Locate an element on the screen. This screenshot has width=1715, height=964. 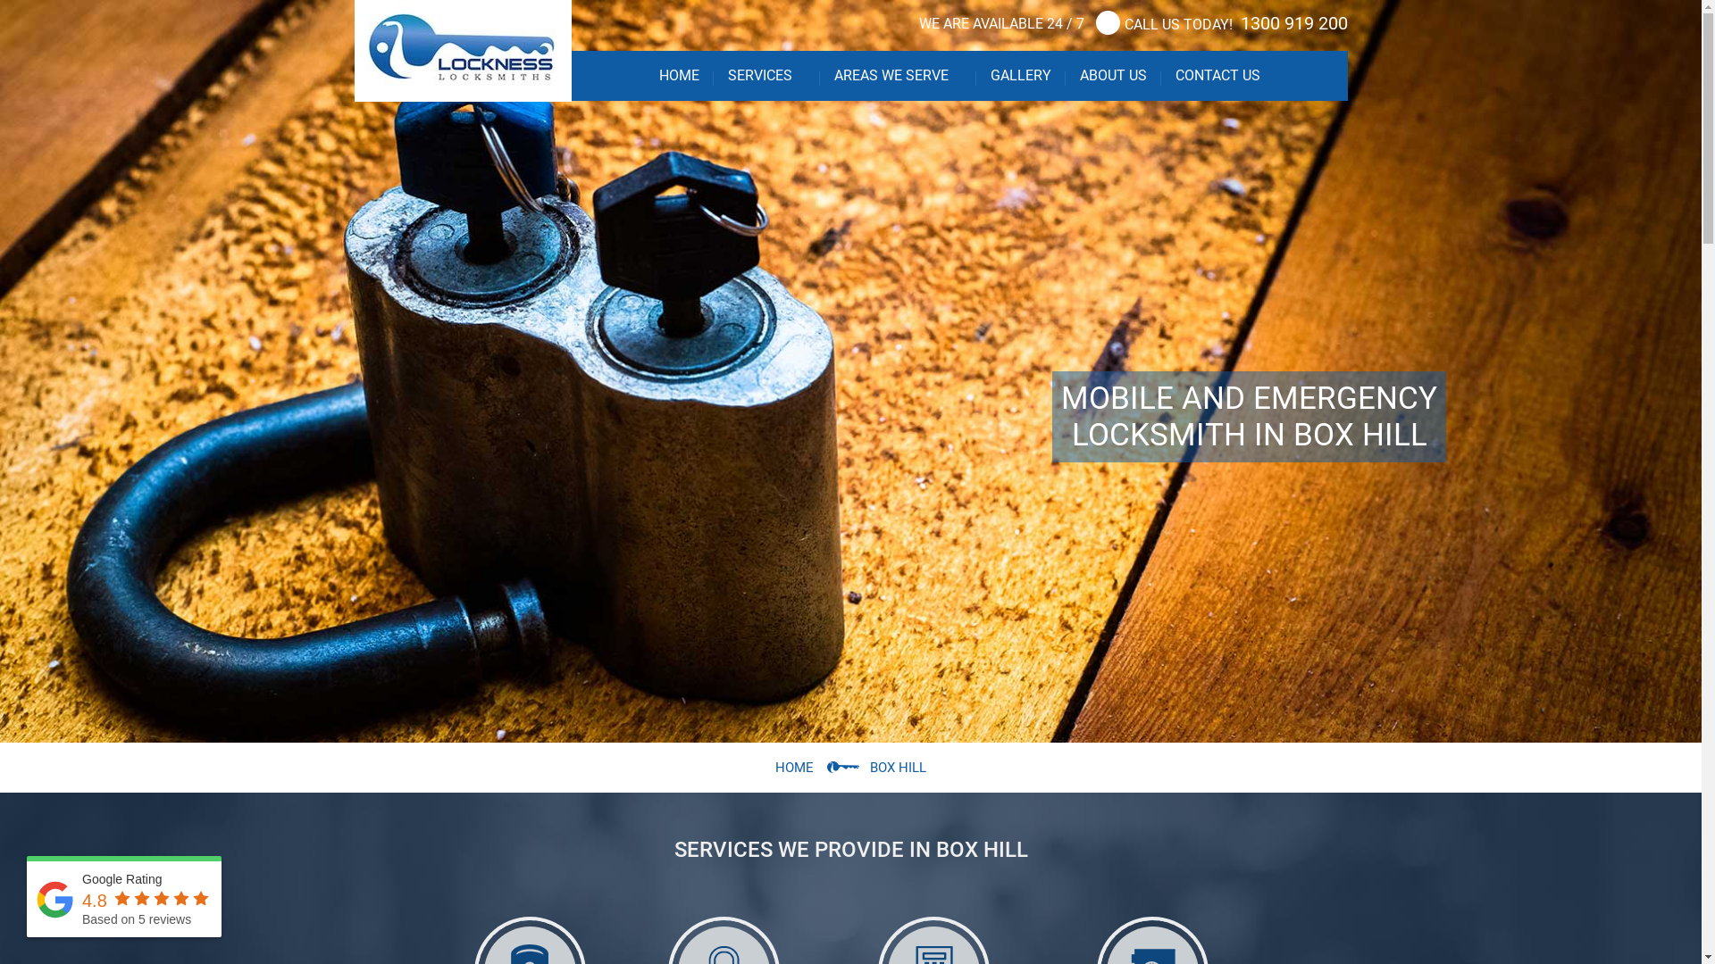
CONTACT US is located at coordinates (1218, 76).